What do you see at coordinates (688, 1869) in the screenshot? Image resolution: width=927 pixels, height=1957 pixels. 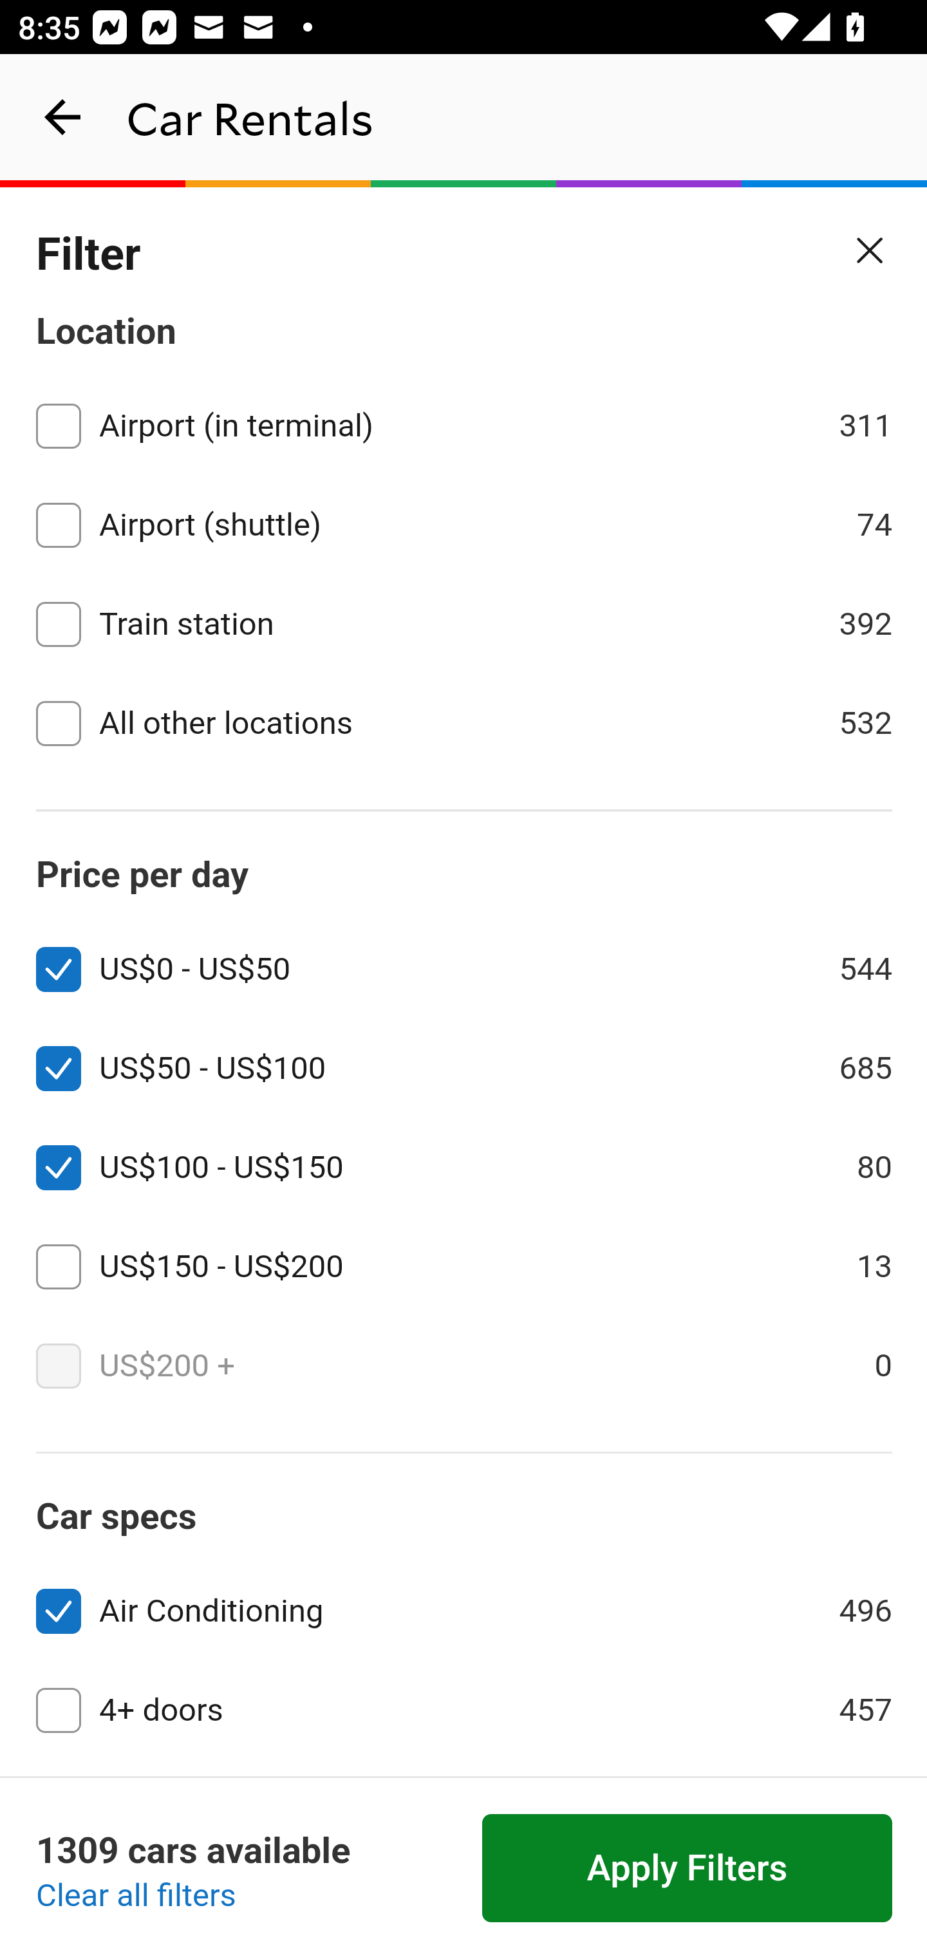 I see `Apply Filters` at bounding box center [688, 1869].